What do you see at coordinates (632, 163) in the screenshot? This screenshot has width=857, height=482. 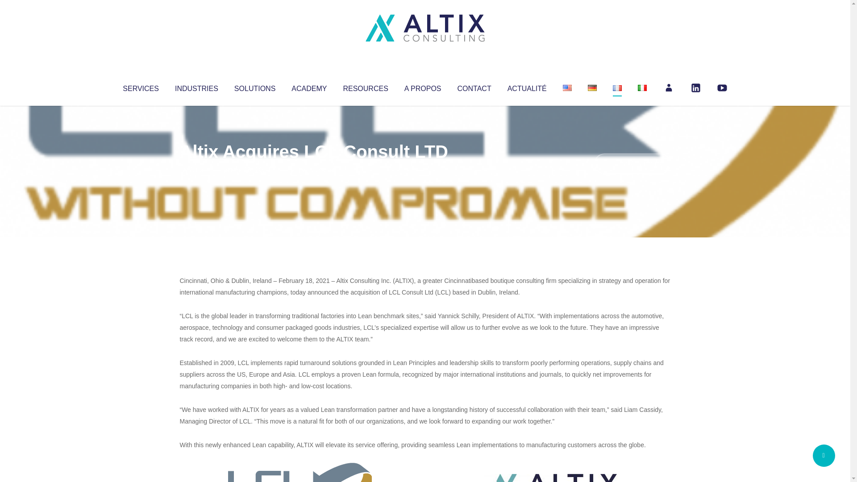 I see `No Comments` at bounding box center [632, 163].